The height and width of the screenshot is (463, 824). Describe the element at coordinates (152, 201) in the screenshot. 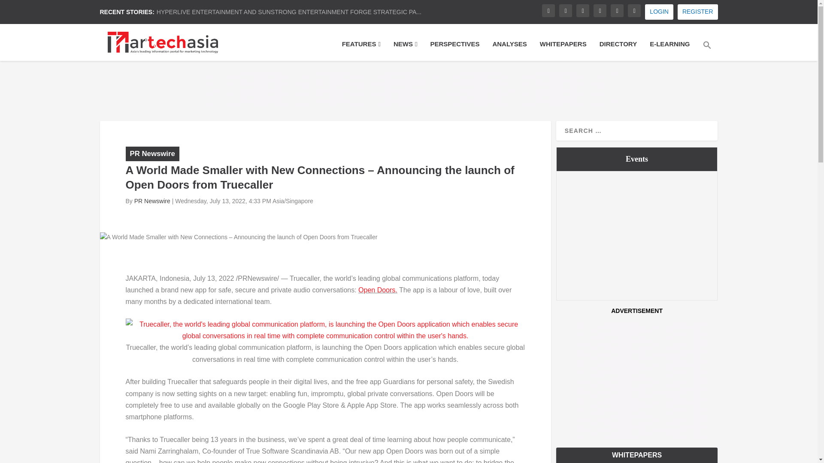

I see `Posts by PR Newswire` at that location.